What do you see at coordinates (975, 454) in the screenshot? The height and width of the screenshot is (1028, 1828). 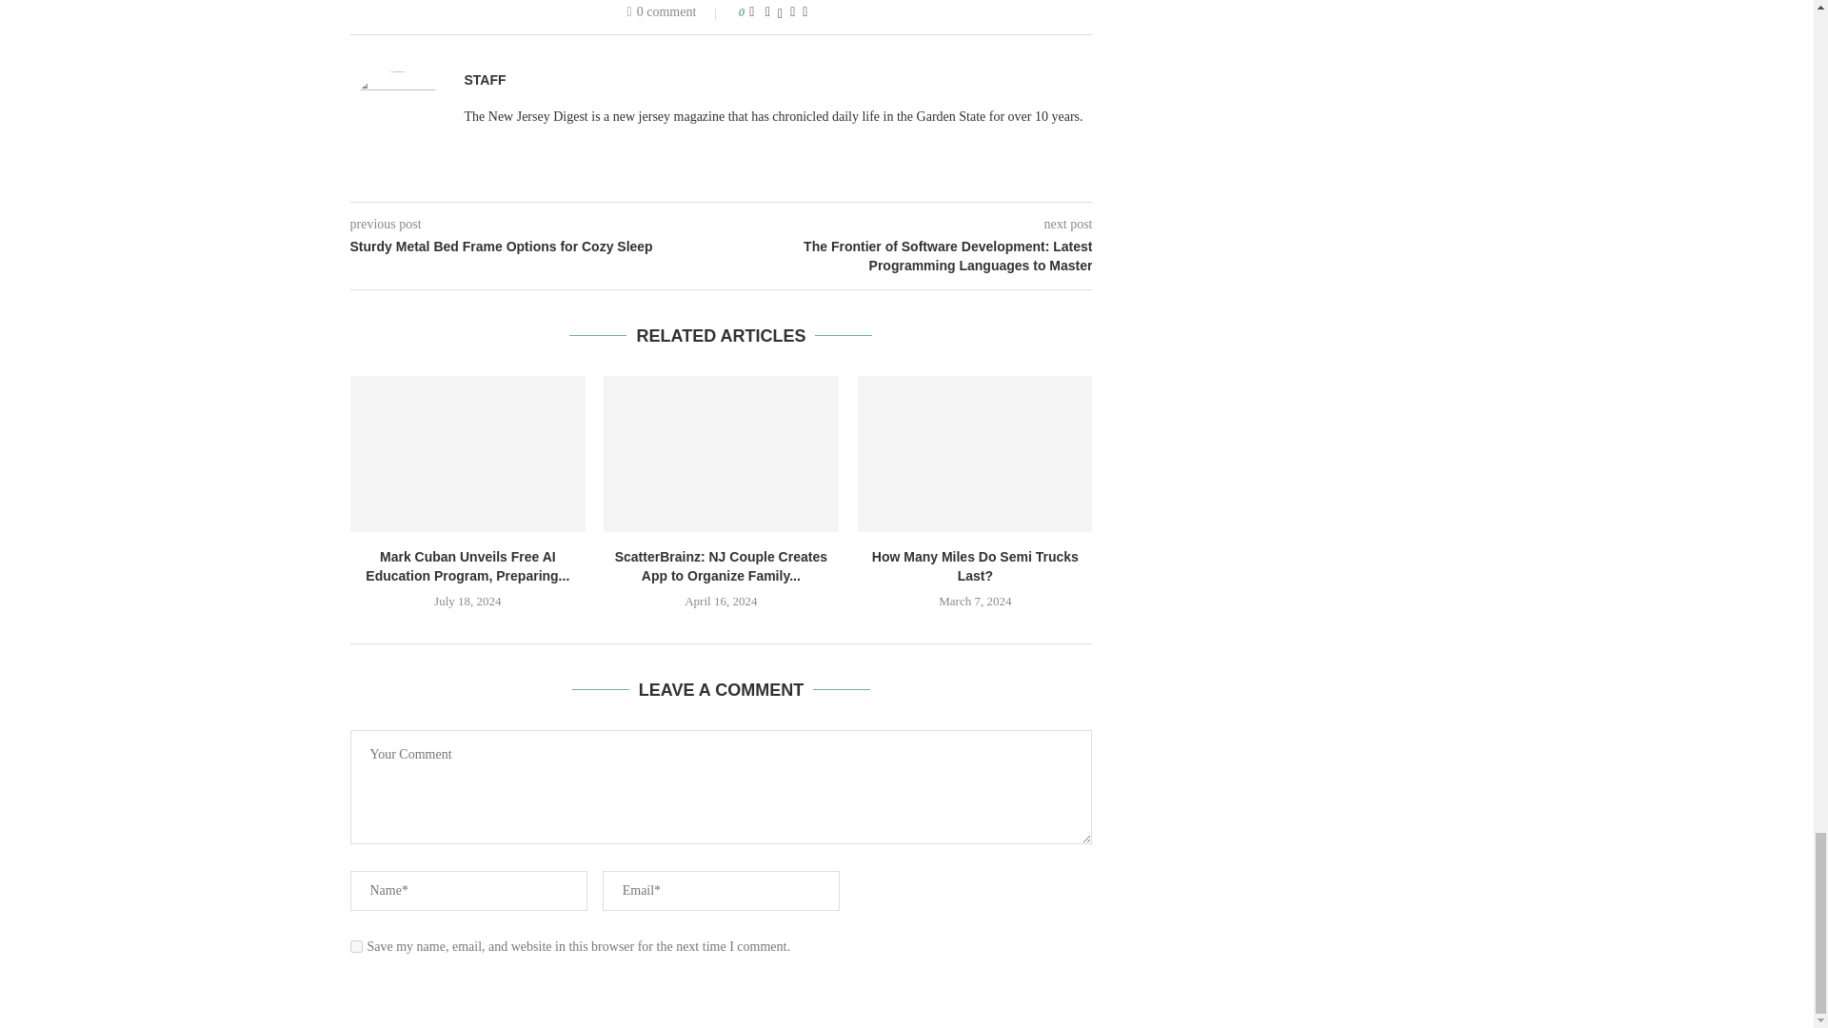 I see `How Many Miles Do Semi Trucks Last?` at bounding box center [975, 454].